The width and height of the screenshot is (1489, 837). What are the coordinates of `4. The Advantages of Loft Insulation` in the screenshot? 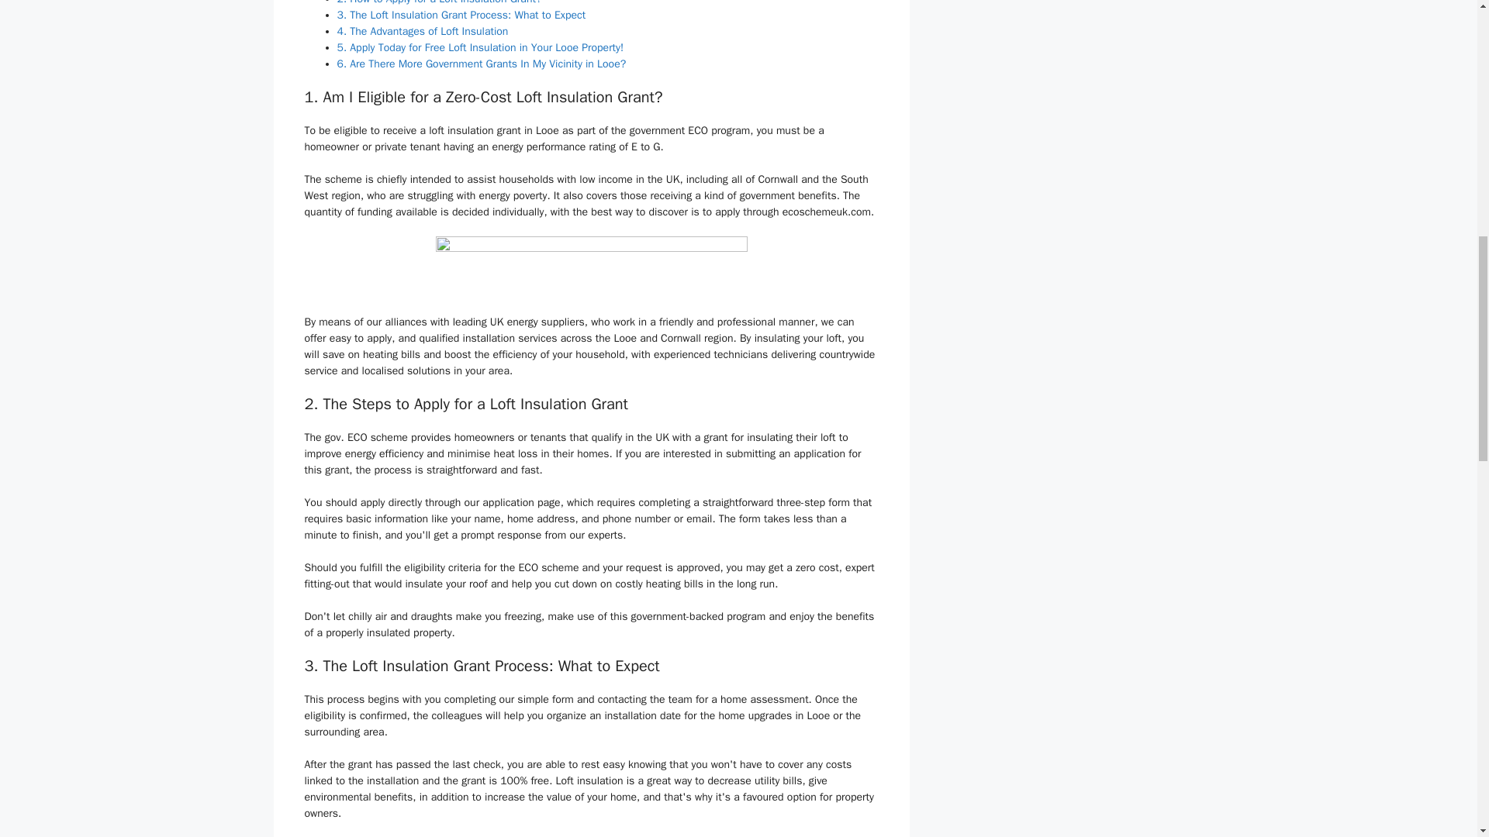 It's located at (422, 31).